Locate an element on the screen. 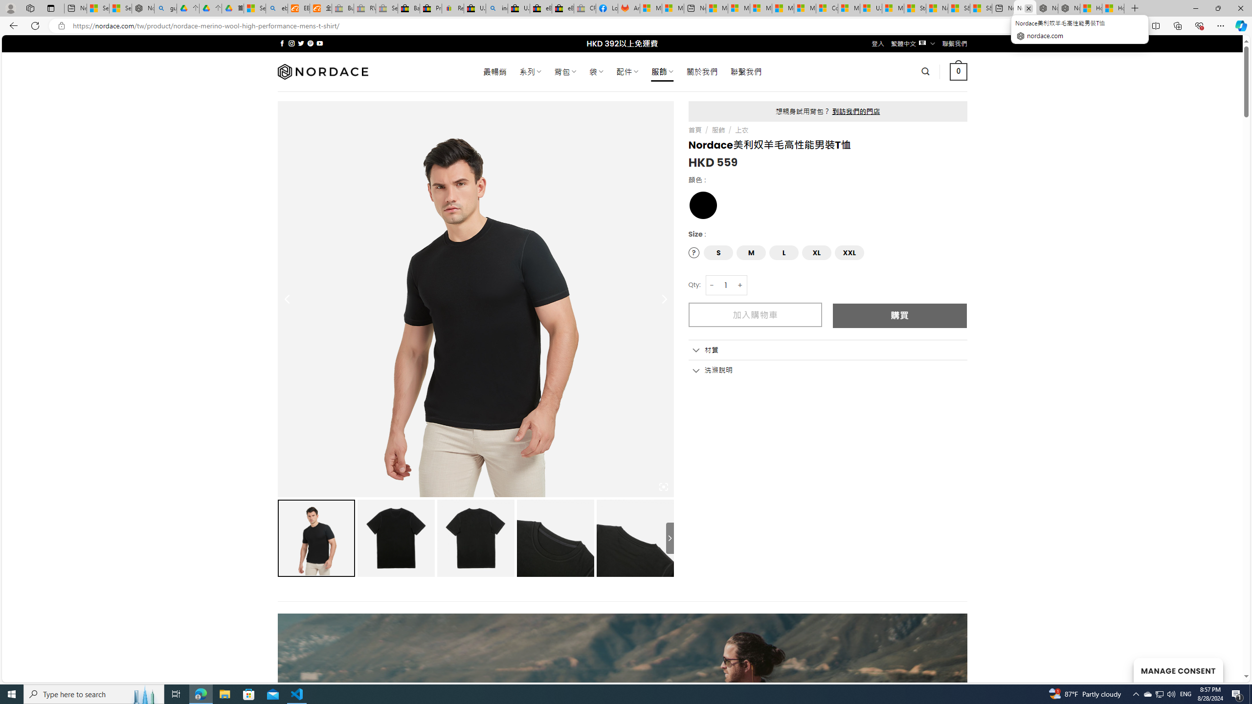 The height and width of the screenshot is (704, 1252). Browser essentials is located at coordinates (1199, 25).